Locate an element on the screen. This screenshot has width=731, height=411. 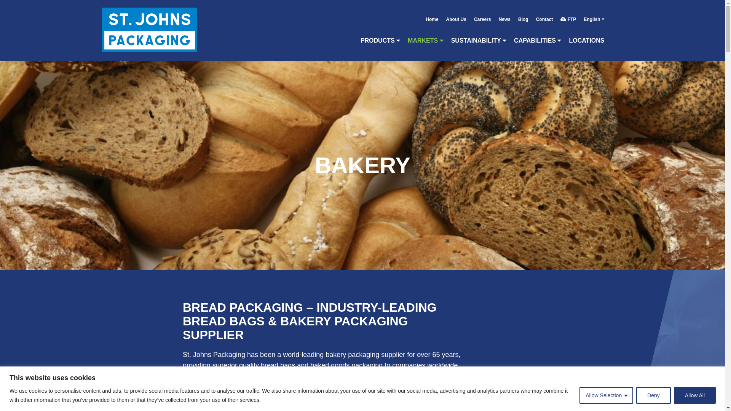
Production Locations is located at coordinates (586, 37).